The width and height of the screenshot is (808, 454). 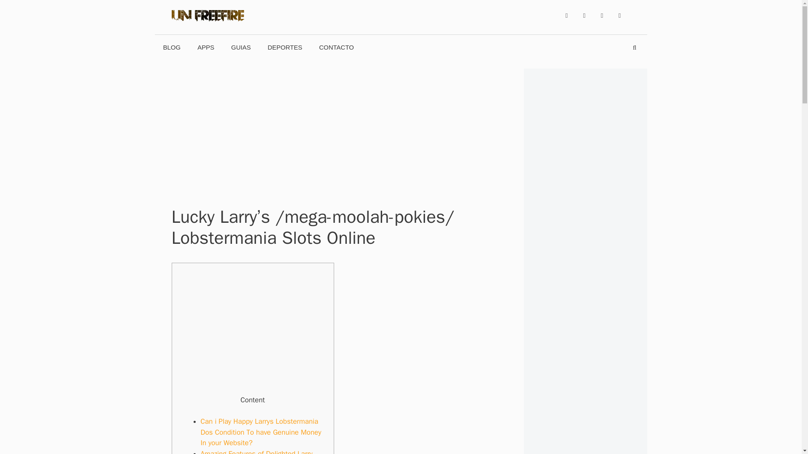 I want to click on CONTACTO, so click(x=336, y=47).